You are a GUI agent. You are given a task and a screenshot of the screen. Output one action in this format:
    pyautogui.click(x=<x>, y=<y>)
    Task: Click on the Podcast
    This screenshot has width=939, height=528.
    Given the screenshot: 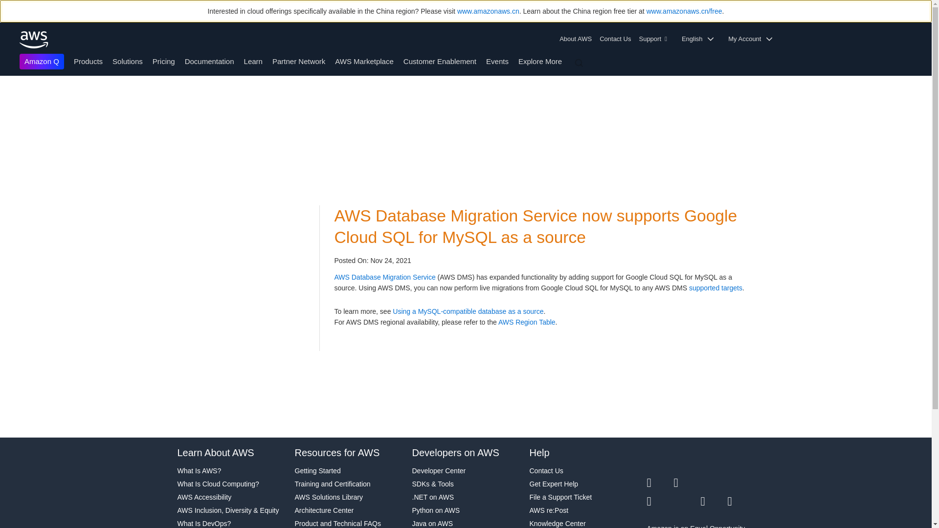 What is the action you would take?
    pyautogui.click(x=714, y=502)
    